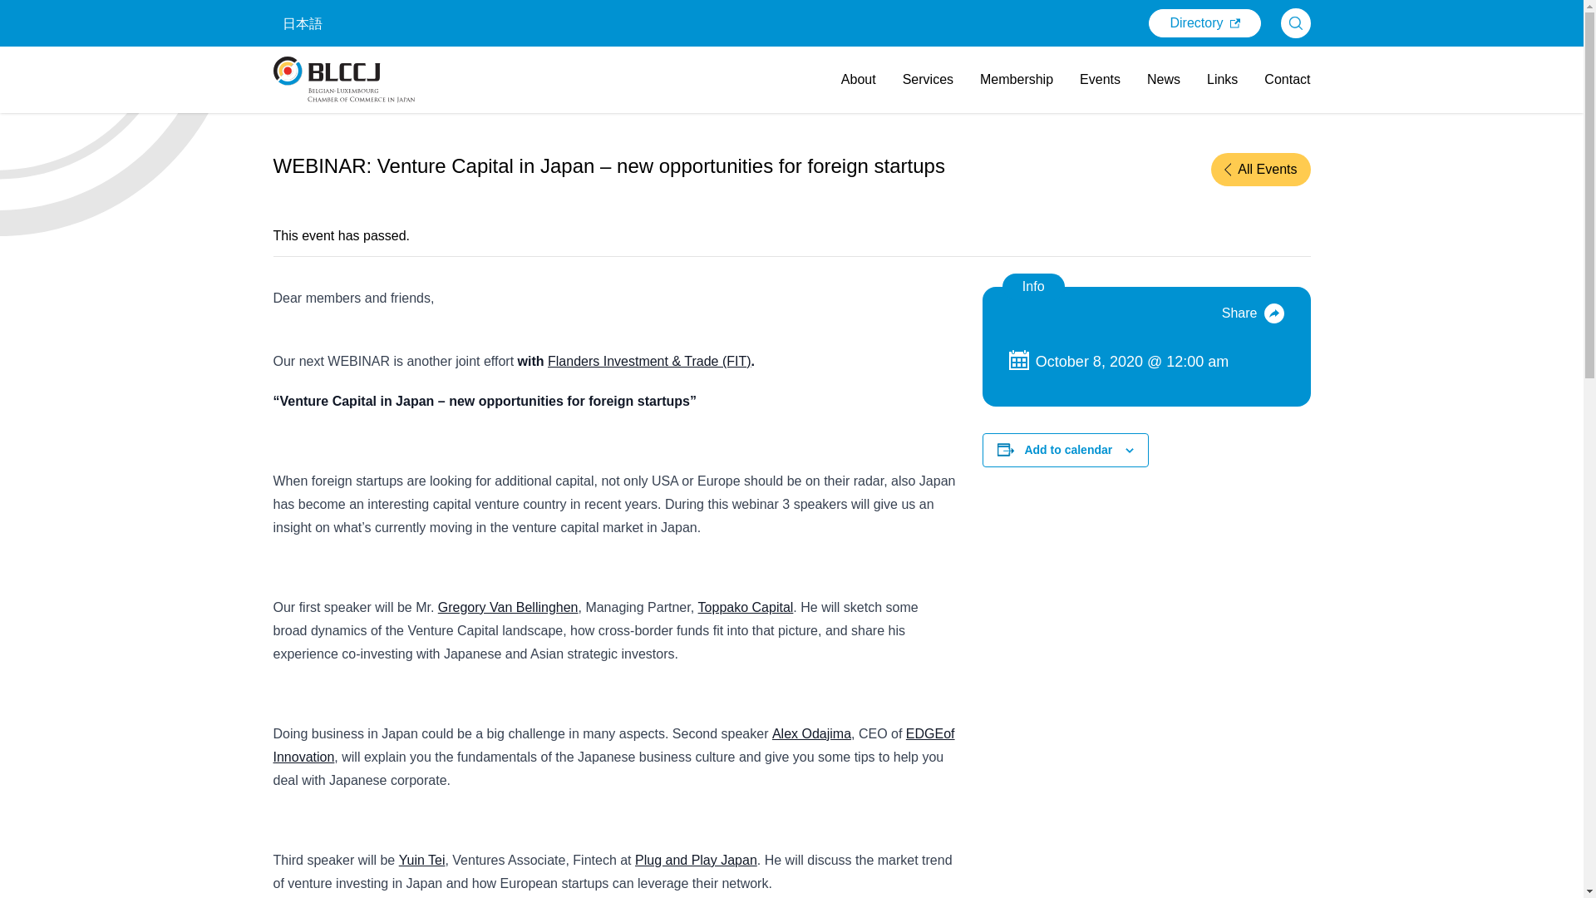  Describe the element at coordinates (1204, 23) in the screenshot. I see `Directory` at that location.